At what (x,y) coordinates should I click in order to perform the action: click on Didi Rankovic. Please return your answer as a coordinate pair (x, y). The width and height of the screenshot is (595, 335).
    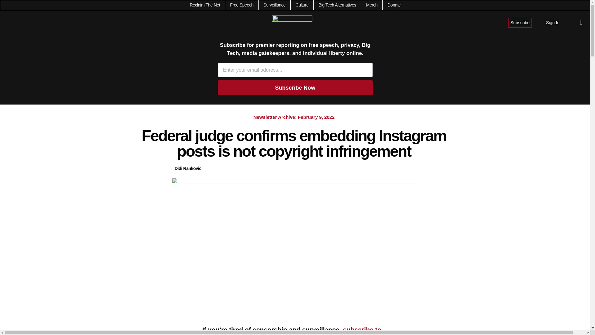
    Looking at the image, I should click on (188, 169).